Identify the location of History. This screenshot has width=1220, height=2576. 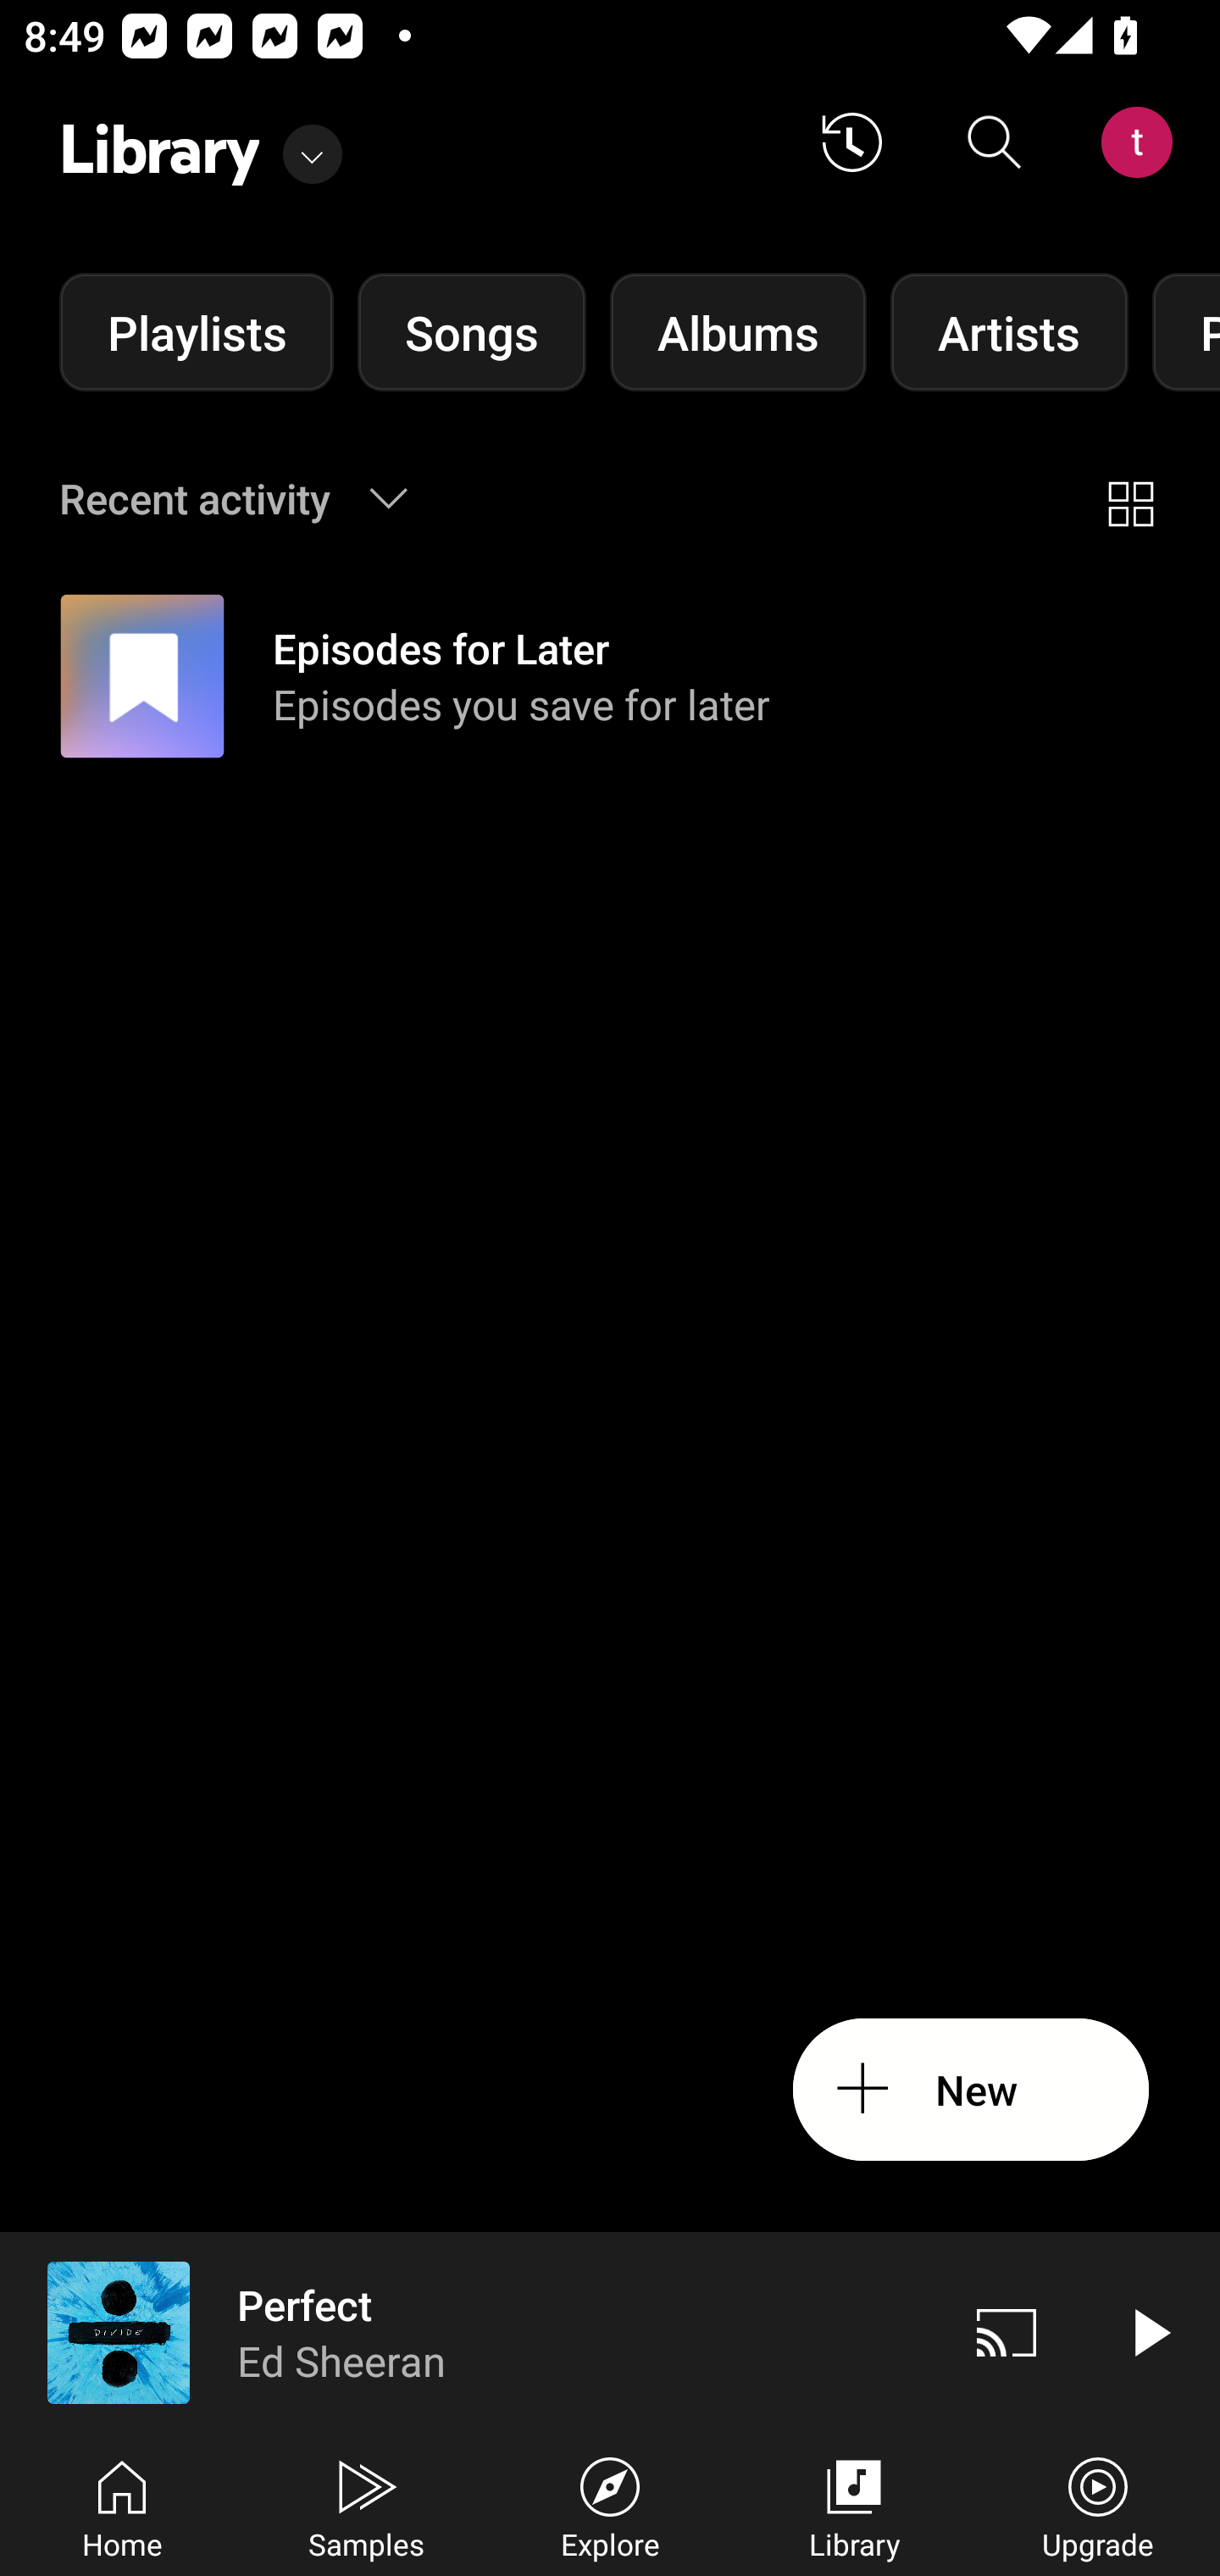
(852, 142).